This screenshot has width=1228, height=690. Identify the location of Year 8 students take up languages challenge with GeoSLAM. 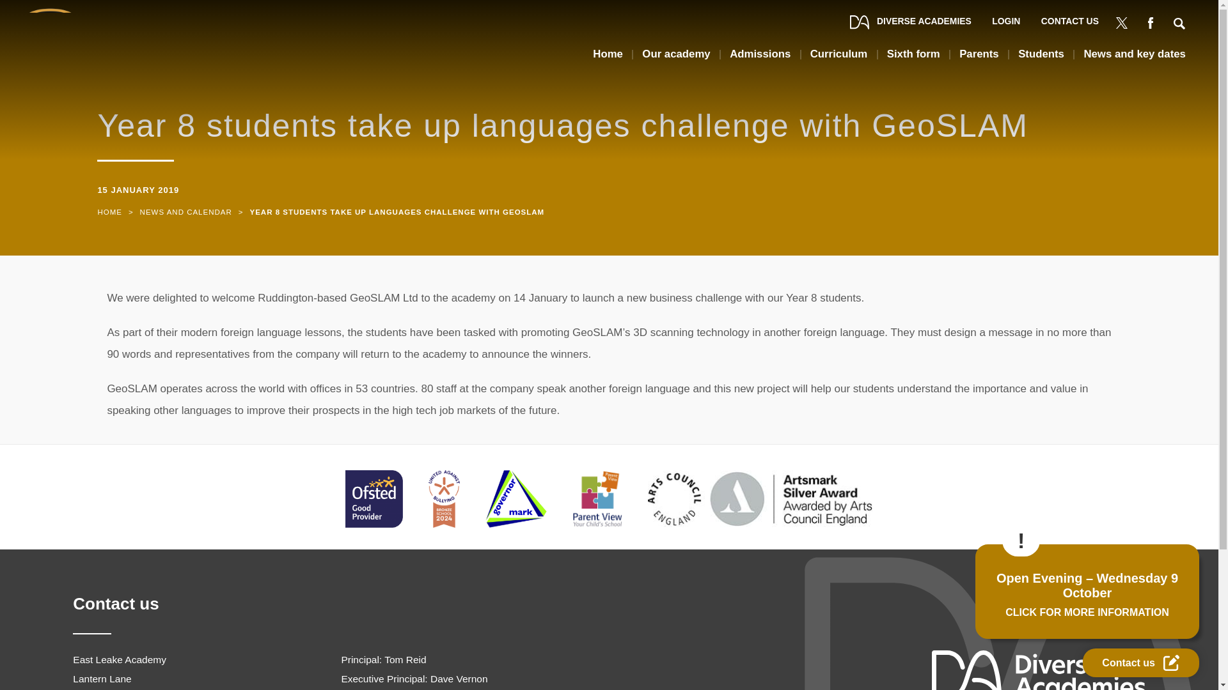
(397, 212).